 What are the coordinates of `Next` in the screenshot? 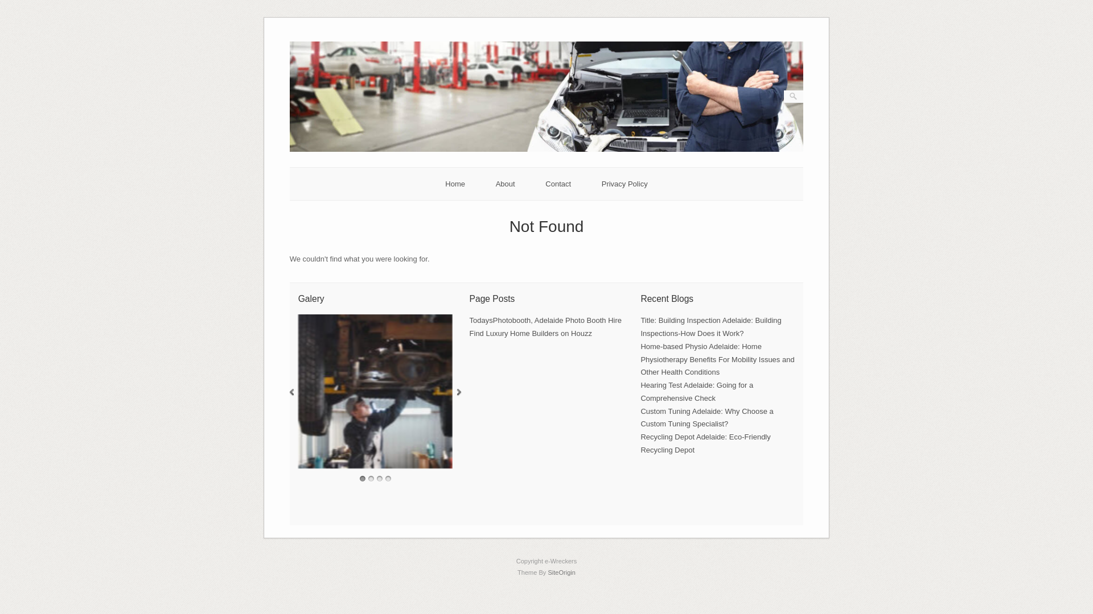 It's located at (459, 392).